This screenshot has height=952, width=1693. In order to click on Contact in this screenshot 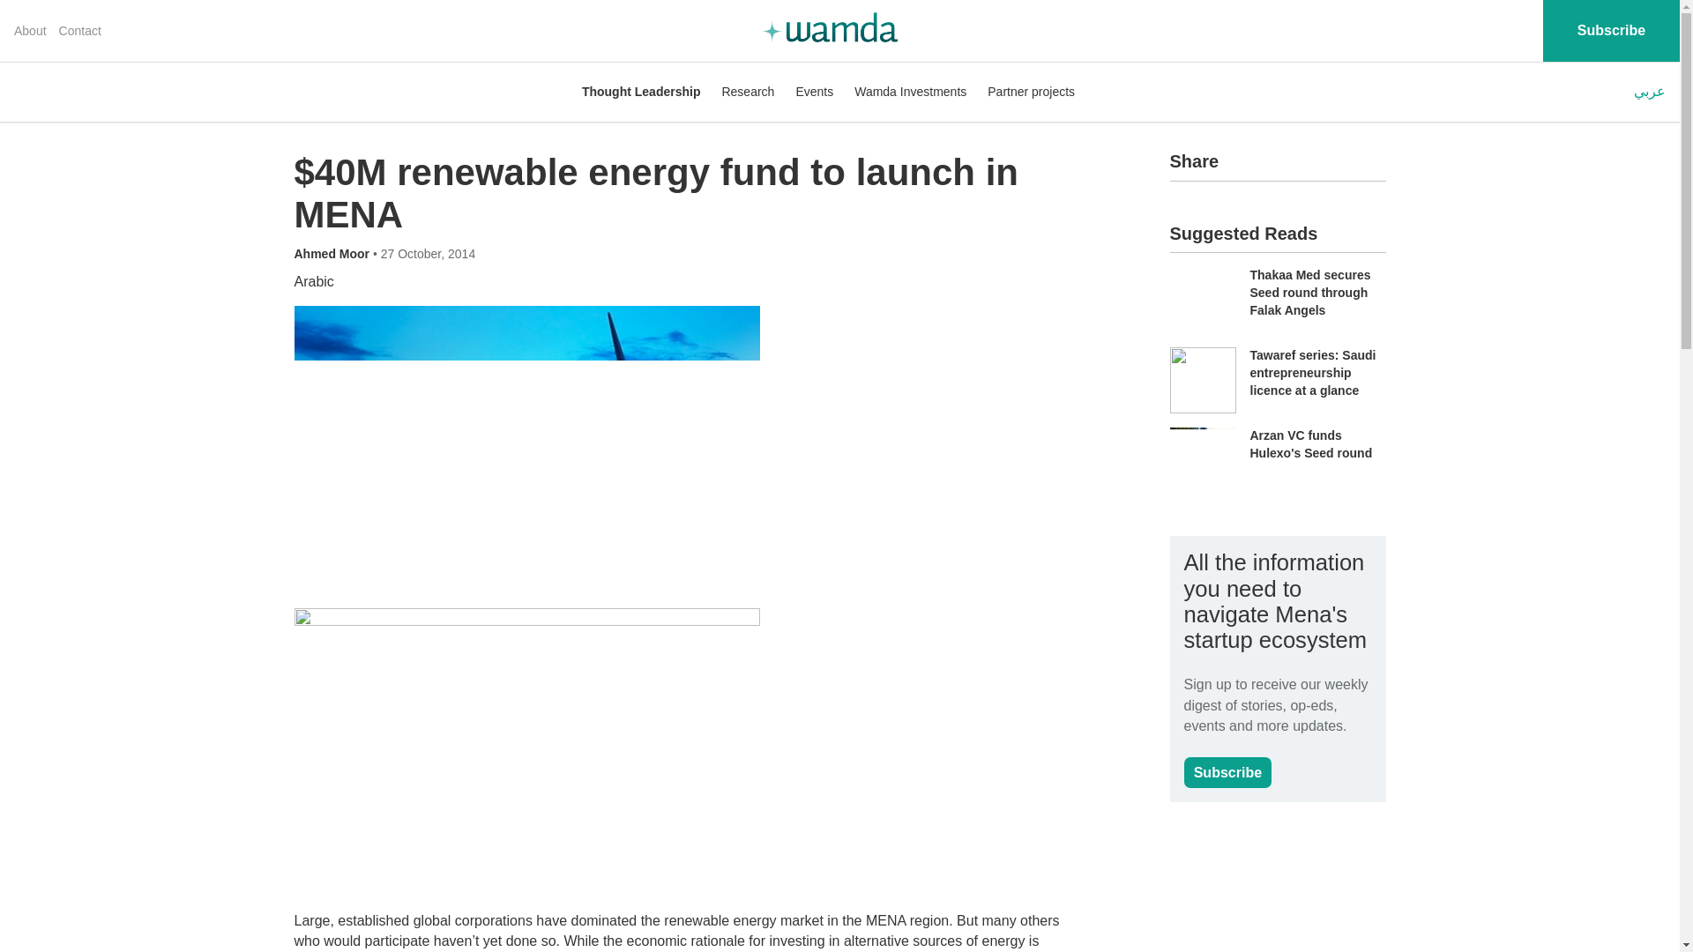, I will do `click(80, 31)`.